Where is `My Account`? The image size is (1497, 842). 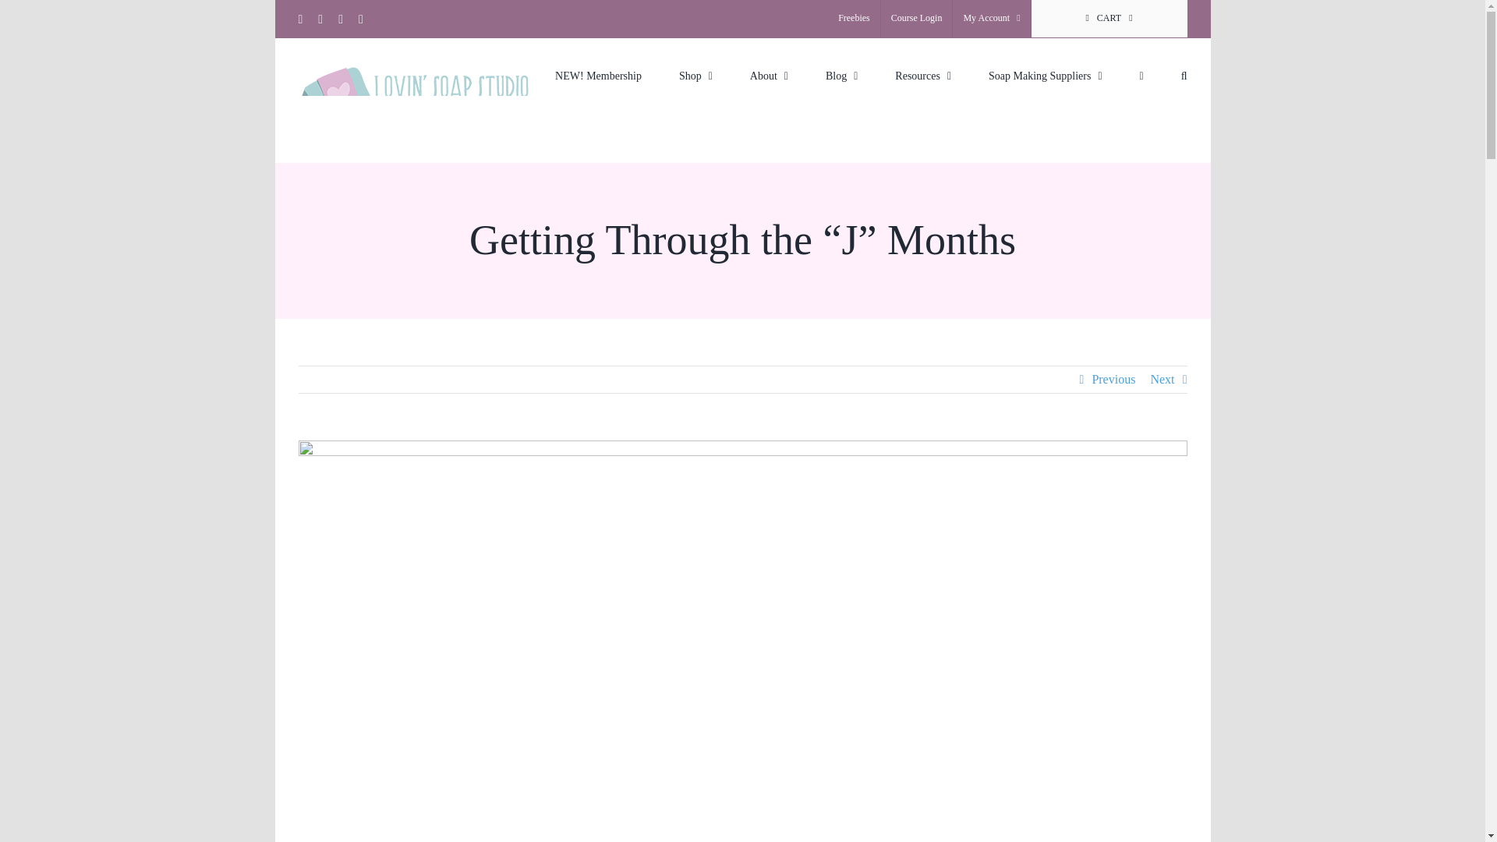
My Account is located at coordinates (990, 19).